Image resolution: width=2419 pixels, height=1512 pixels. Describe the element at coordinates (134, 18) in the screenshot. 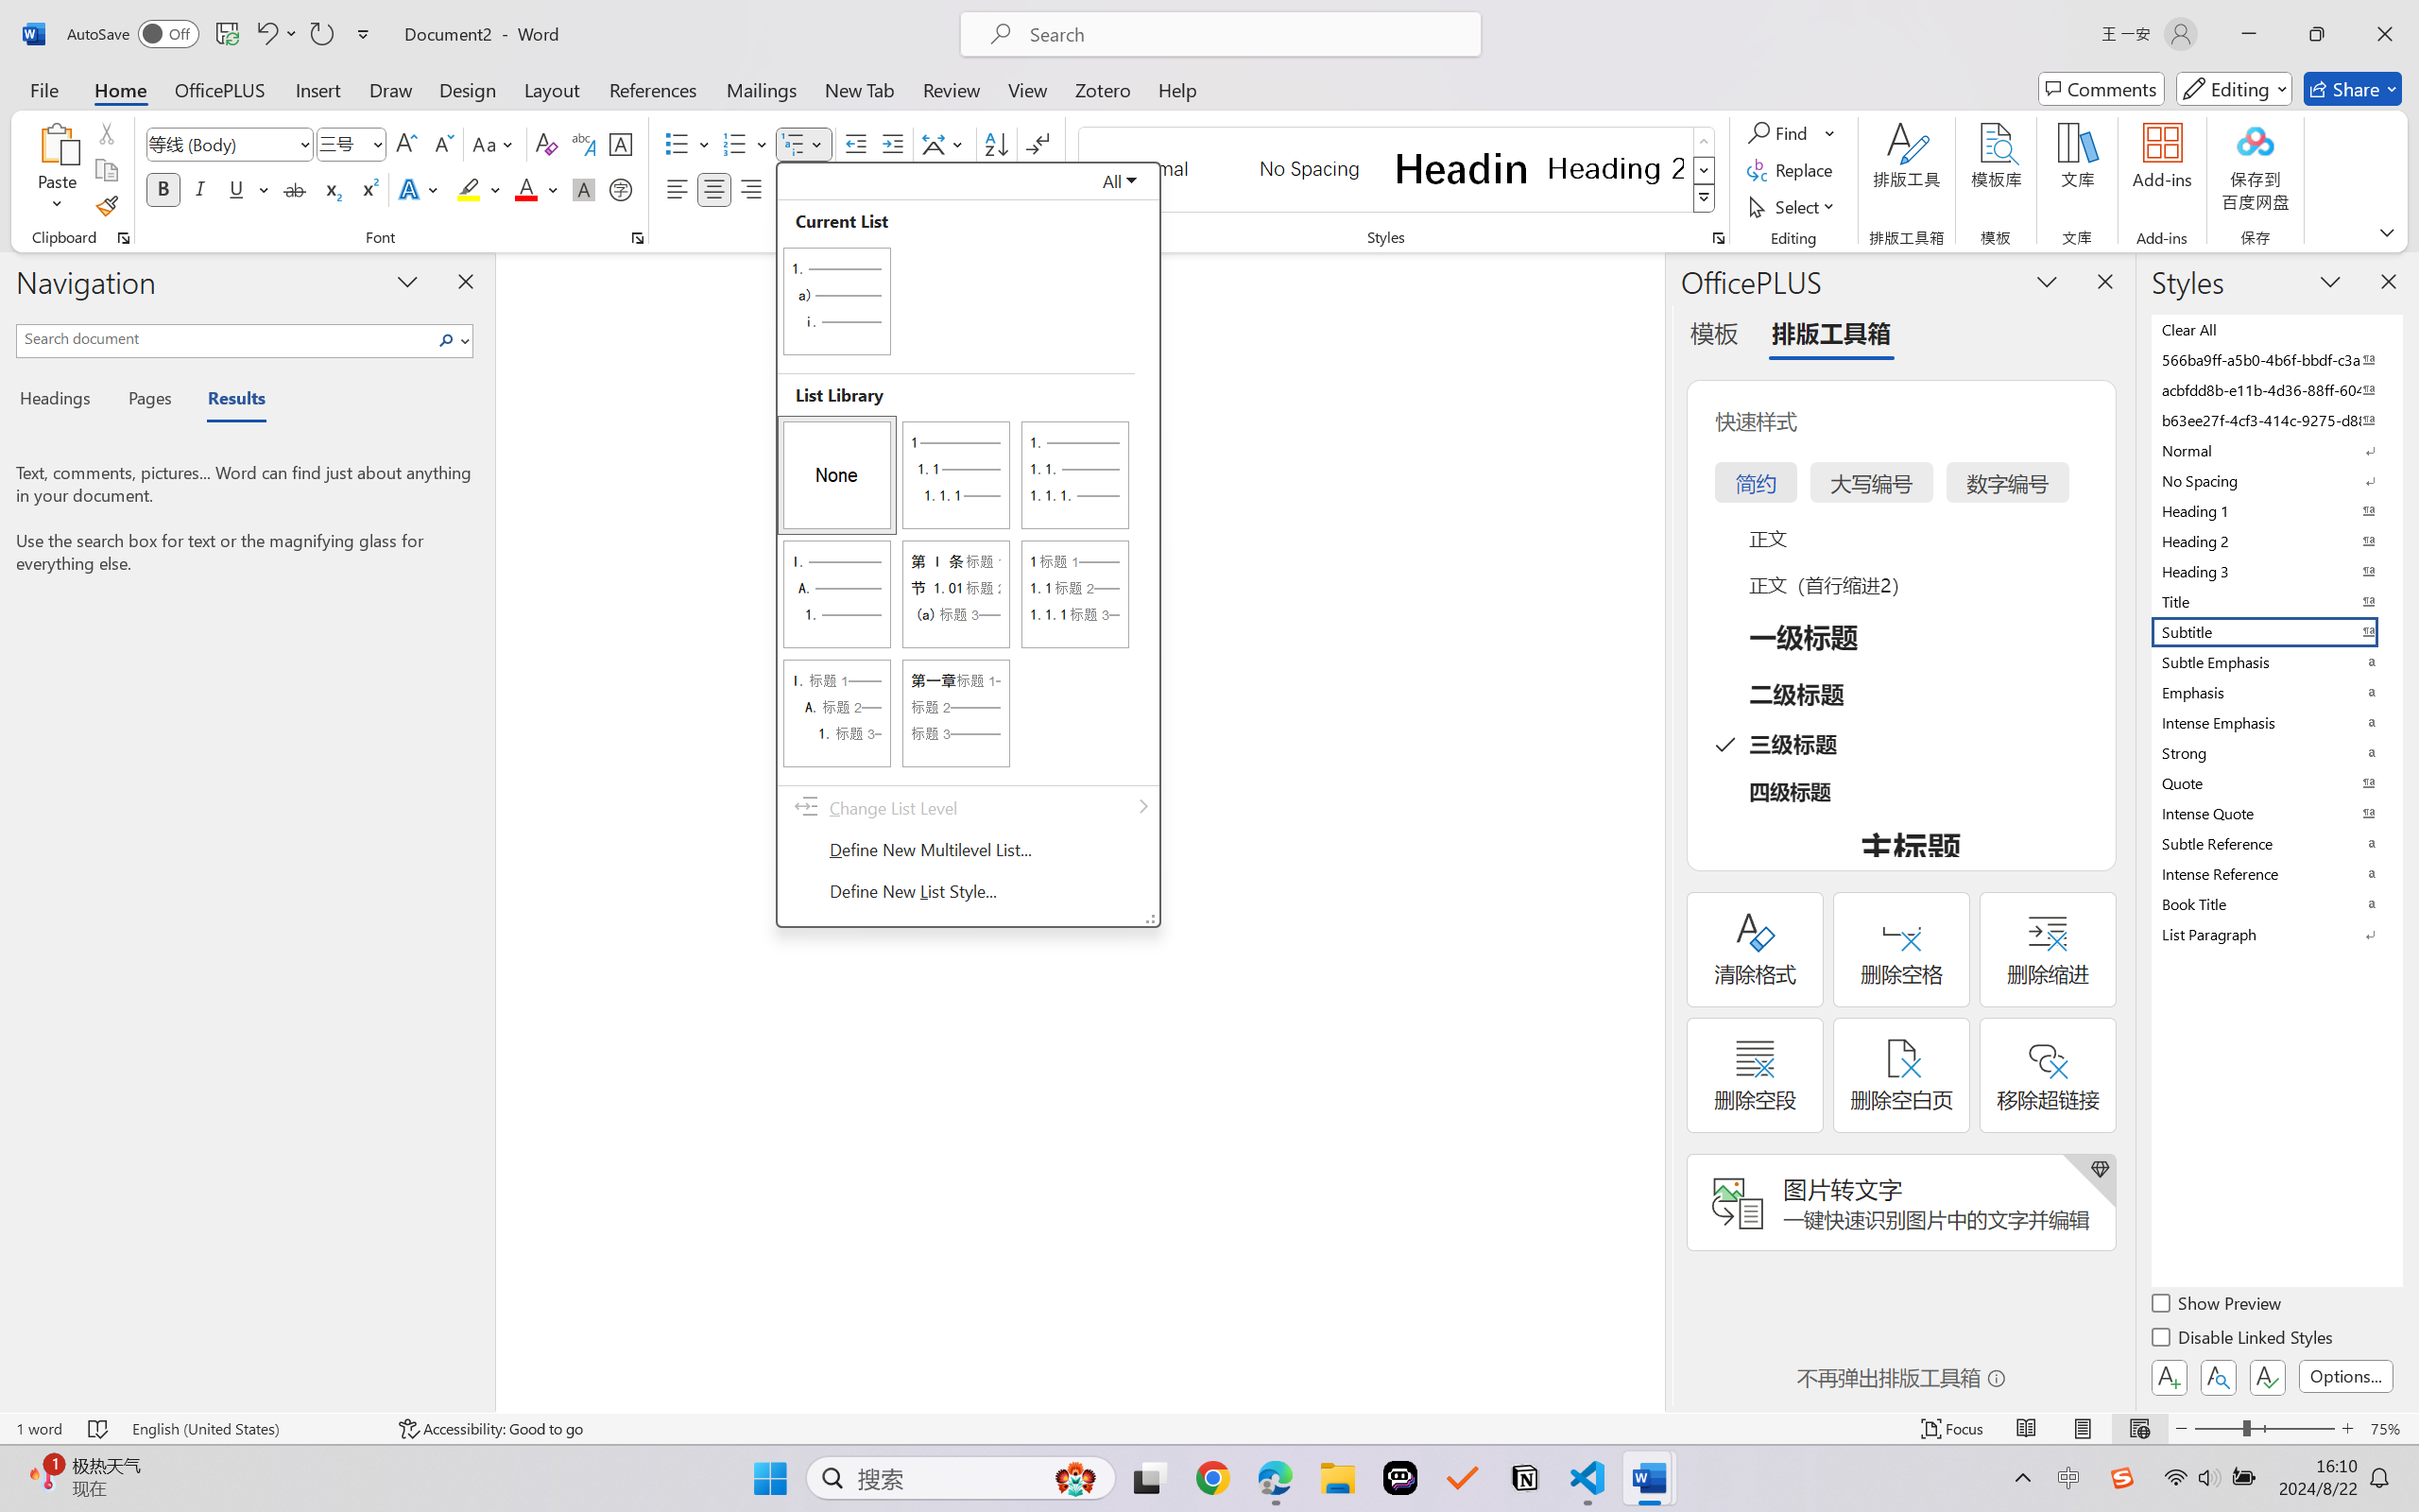

I see `Selection` at that location.